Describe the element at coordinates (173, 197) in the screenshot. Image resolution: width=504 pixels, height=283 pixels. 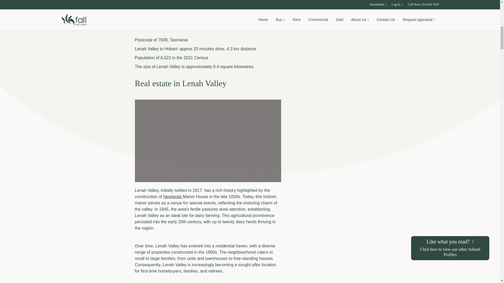
I see `Newlands` at that location.